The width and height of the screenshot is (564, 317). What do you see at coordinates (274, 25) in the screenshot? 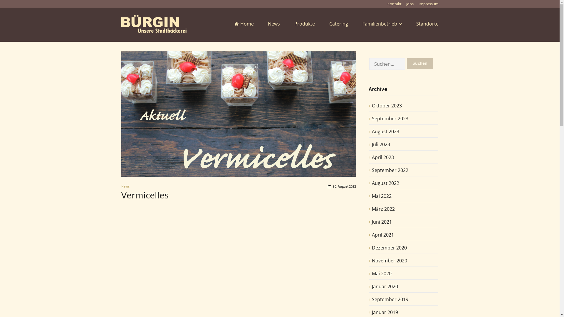
I see `News` at bounding box center [274, 25].